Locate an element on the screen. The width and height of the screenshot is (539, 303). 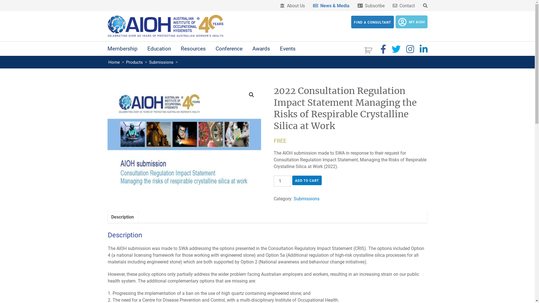
  Contact is located at coordinates (404, 6).